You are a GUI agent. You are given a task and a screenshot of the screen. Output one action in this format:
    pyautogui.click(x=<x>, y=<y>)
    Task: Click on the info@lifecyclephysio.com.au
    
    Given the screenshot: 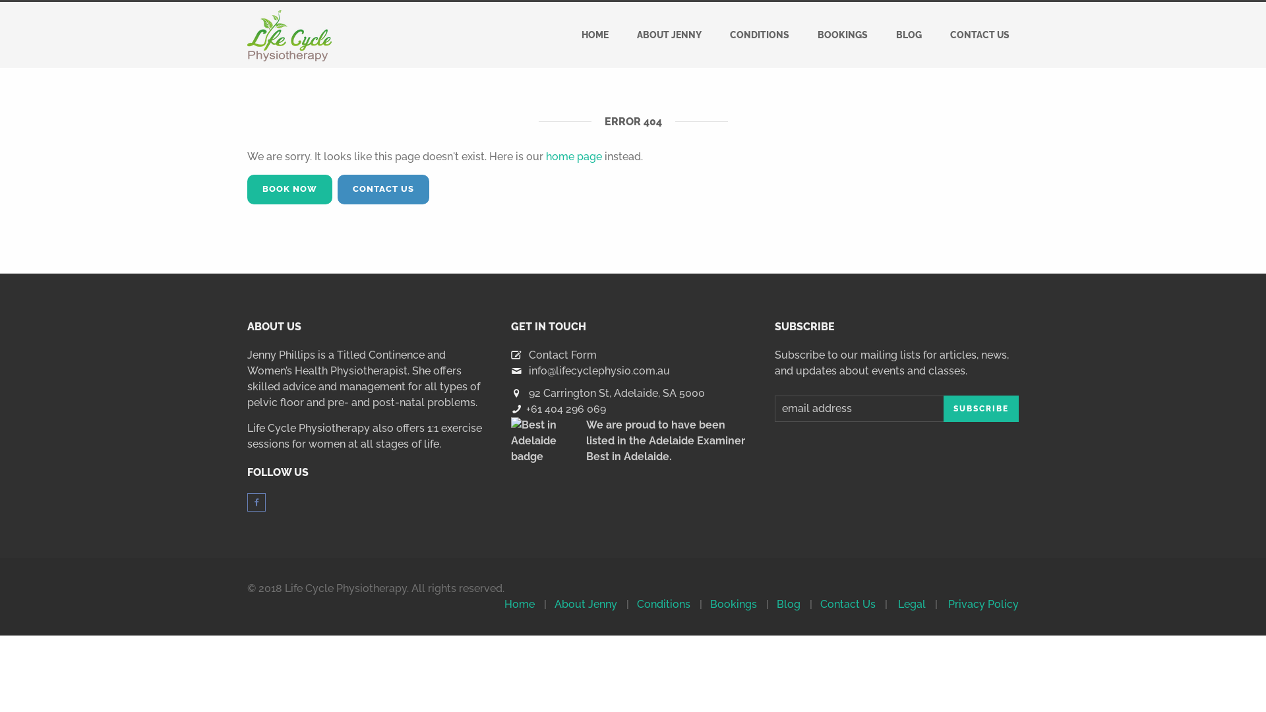 What is the action you would take?
    pyautogui.click(x=599, y=371)
    